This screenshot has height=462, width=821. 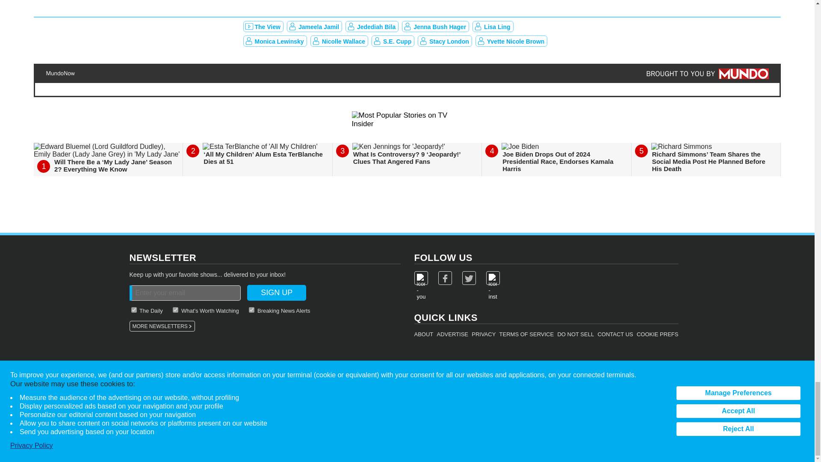 I want to click on 4, so click(x=251, y=310).